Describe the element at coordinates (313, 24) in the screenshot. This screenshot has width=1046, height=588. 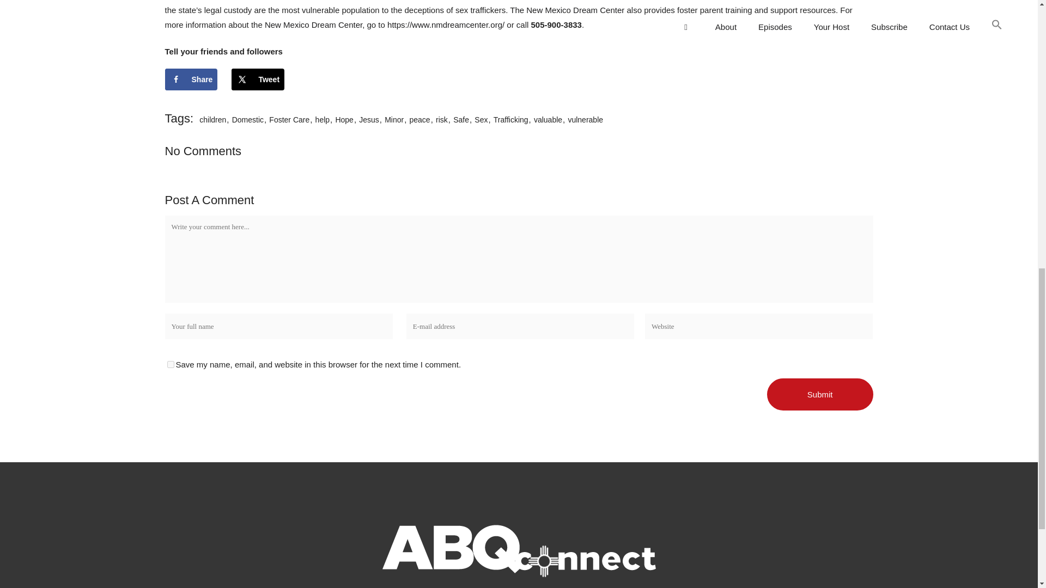
I see `New Mexico Dream Center` at that location.